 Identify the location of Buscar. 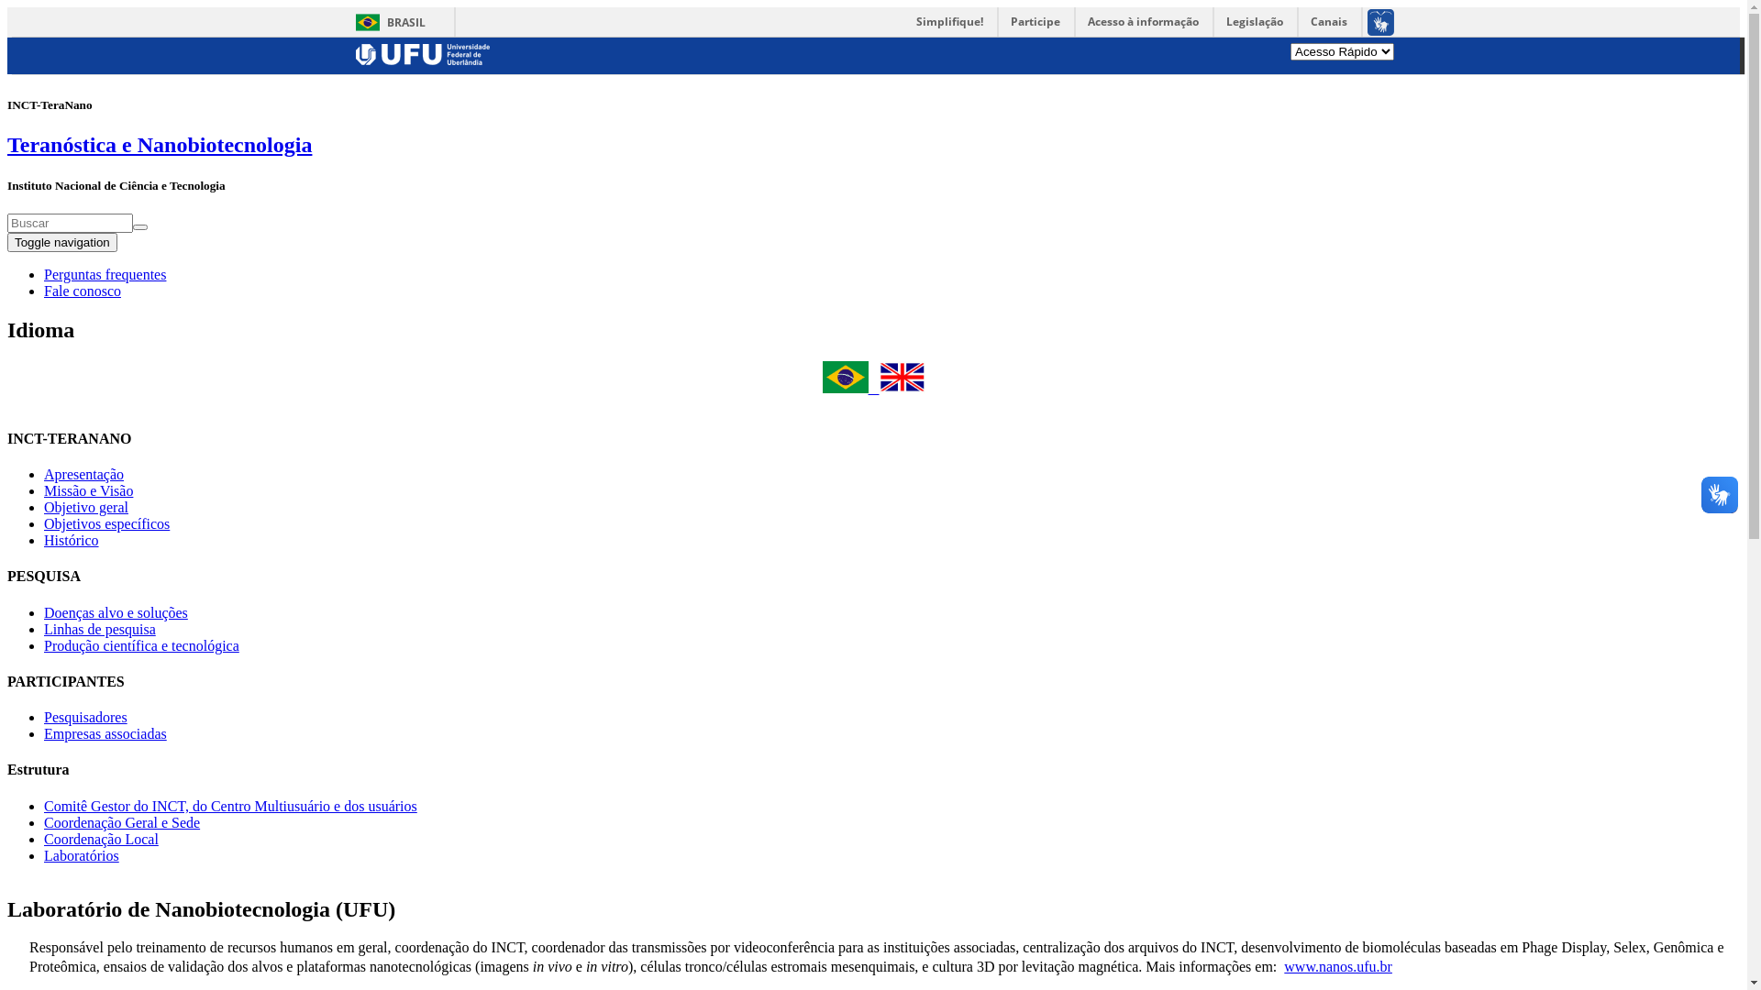
(33, 236).